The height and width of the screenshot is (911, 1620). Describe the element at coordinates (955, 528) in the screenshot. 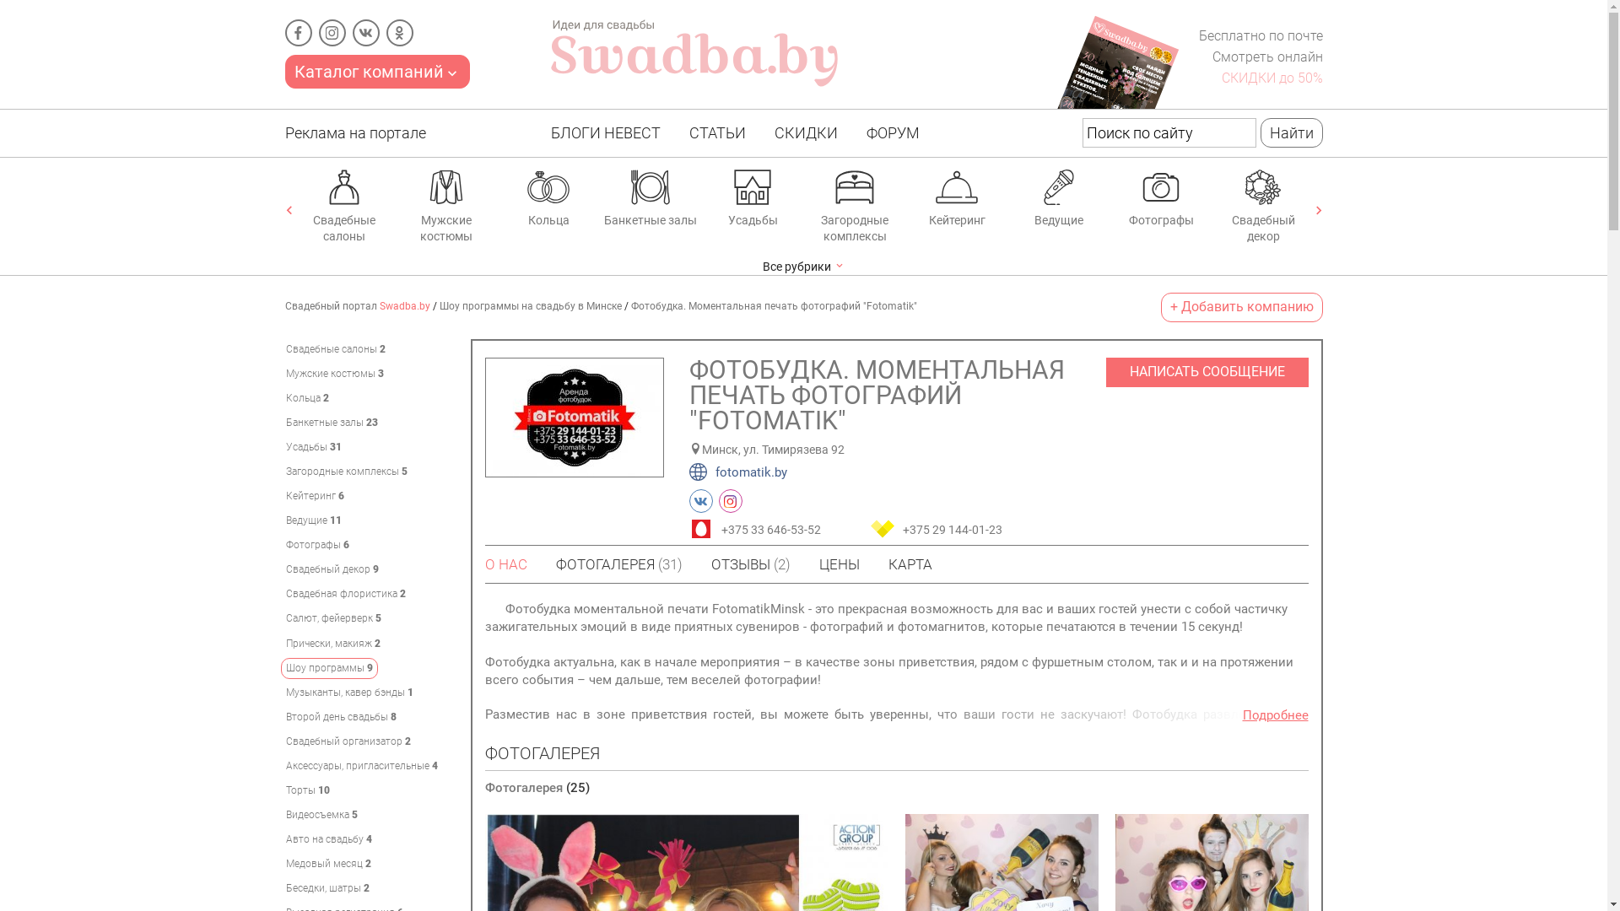

I see `+375 29 144-01-23` at that location.